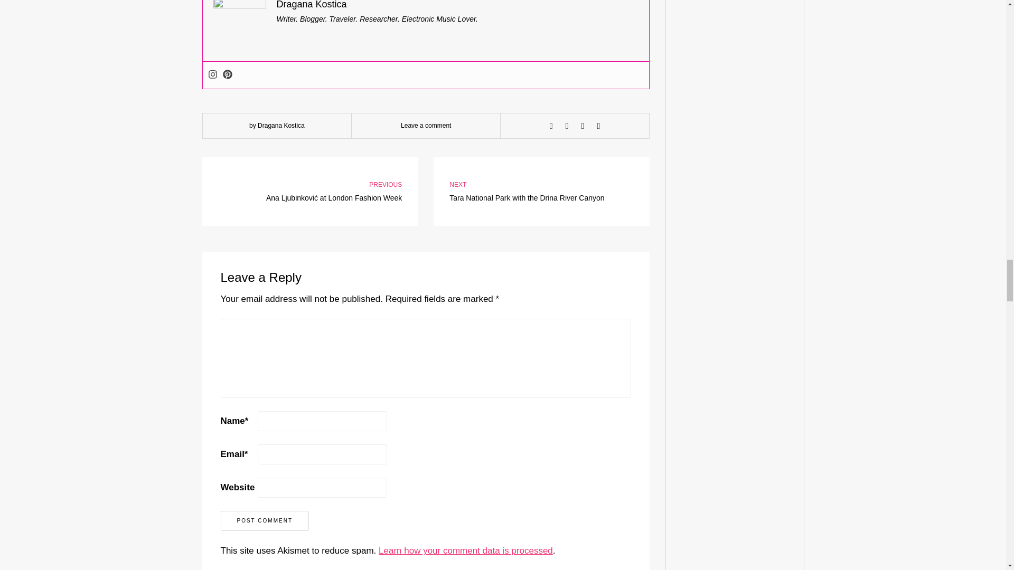 The width and height of the screenshot is (1014, 570). What do you see at coordinates (265, 520) in the screenshot?
I see `Post comment` at bounding box center [265, 520].